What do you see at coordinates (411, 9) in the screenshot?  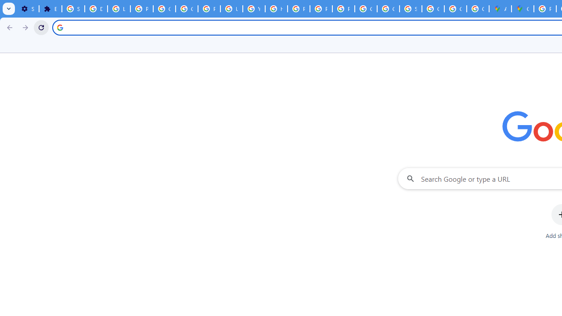 I see `Sign in - Google Accounts` at bounding box center [411, 9].